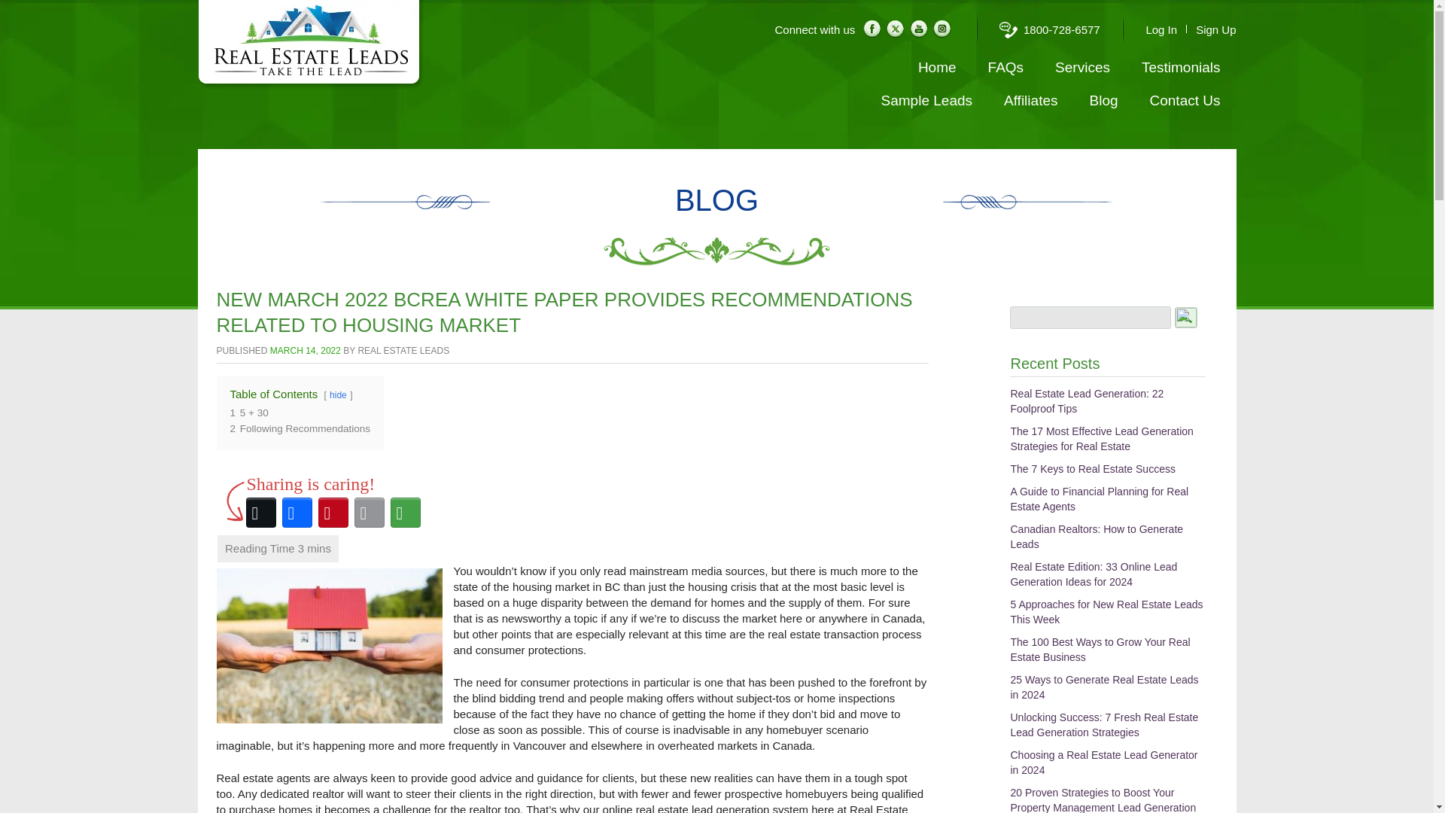  Describe the element at coordinates (1087, 400) in the screenshot. I see `Real Estate Lead Generation: 22 Foolproof Tips` at that location.